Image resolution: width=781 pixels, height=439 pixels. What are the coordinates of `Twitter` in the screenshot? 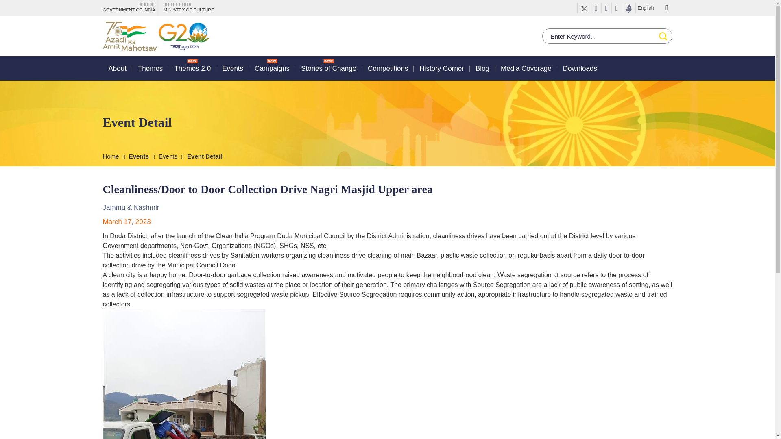 It's located at (584, 8).